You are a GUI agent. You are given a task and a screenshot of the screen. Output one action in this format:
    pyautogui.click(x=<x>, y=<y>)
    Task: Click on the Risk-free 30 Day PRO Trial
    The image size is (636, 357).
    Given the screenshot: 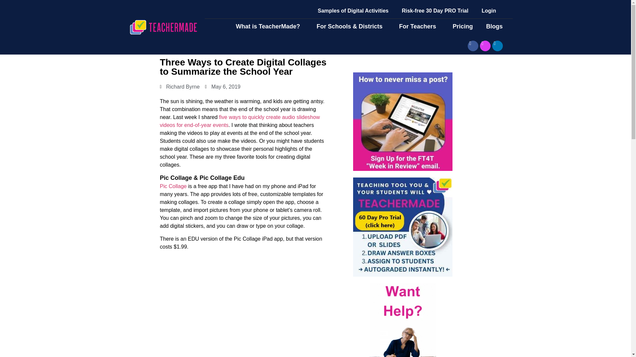 What is the action you would take?
    pyautogui.click(x=435, y=11)
    